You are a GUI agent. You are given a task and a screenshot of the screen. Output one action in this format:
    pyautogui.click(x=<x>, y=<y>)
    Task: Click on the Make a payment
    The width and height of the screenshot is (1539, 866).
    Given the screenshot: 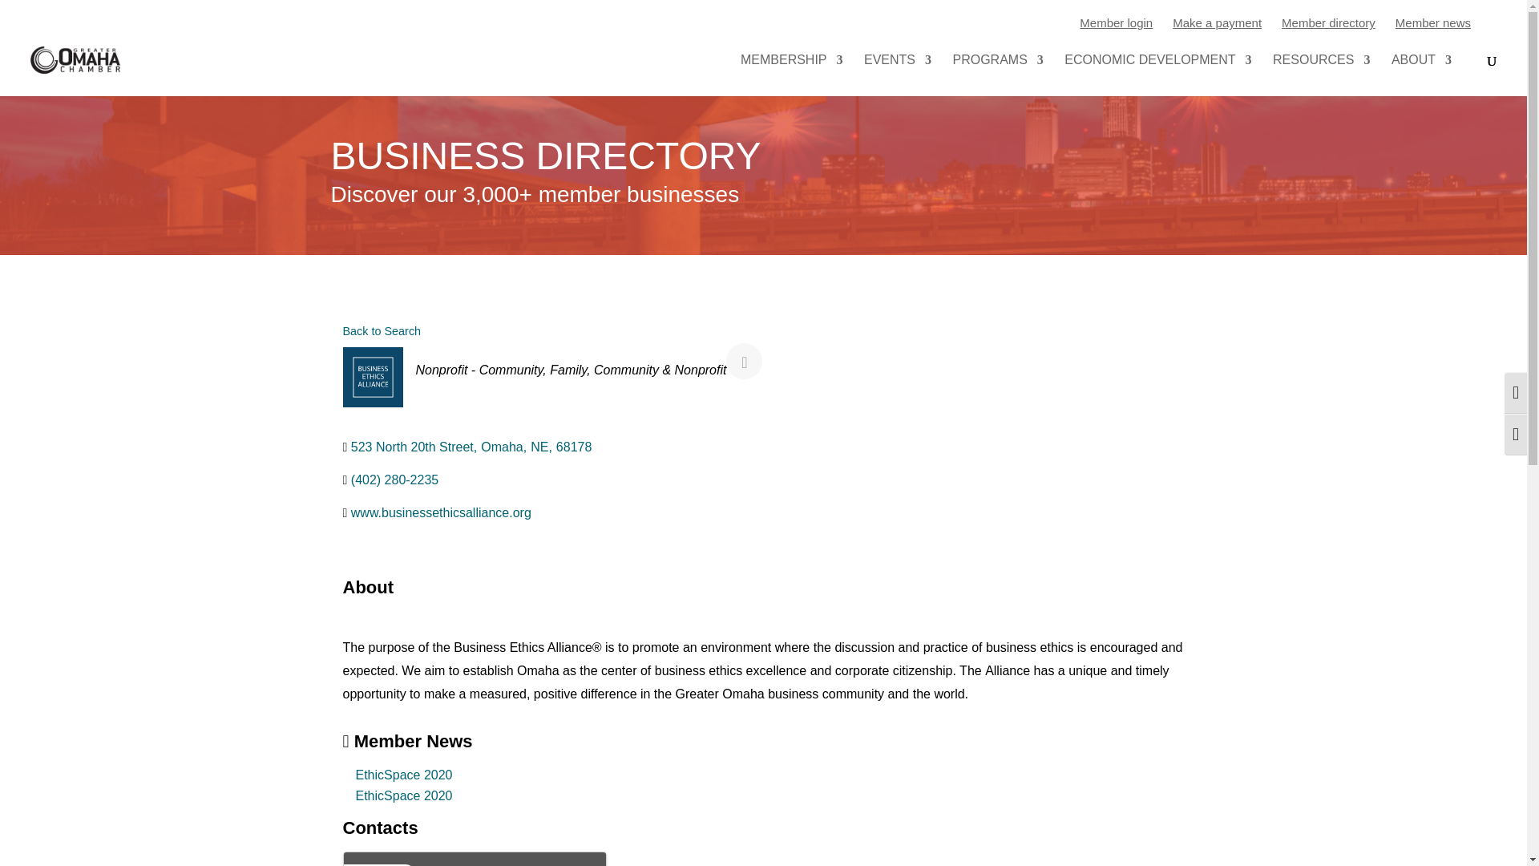 What is the action you would take?
    pyautogui.click(x=1217, y=22)
    